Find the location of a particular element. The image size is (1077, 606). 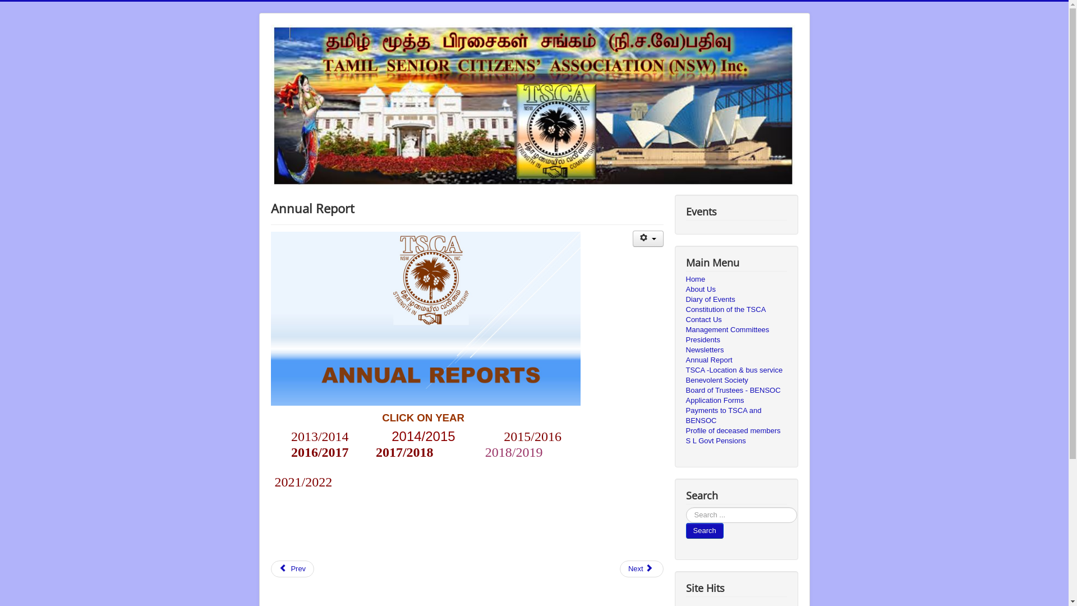

2018/2019 is located at coordinates (514, 452).